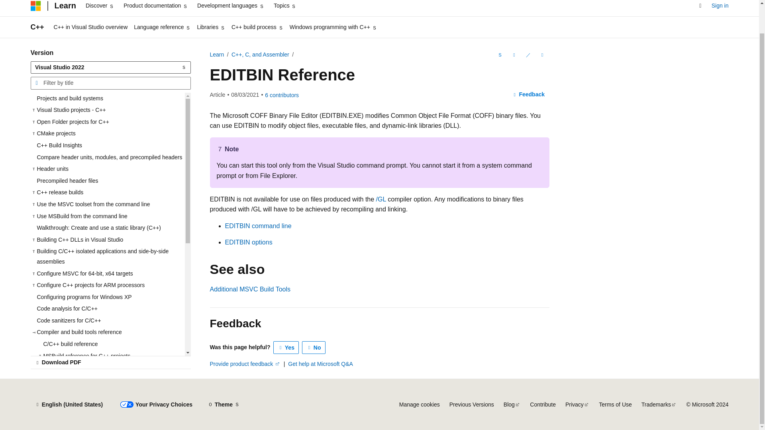 This screenshot has height=430, width=765. What do you see at coordinates (224, 405) in the screenshot?
I see `Theme` at bounding box center [224, 405].